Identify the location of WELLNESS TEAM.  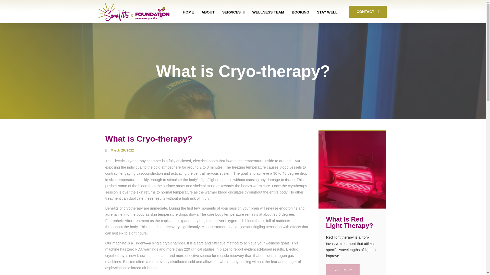
(268, 12).